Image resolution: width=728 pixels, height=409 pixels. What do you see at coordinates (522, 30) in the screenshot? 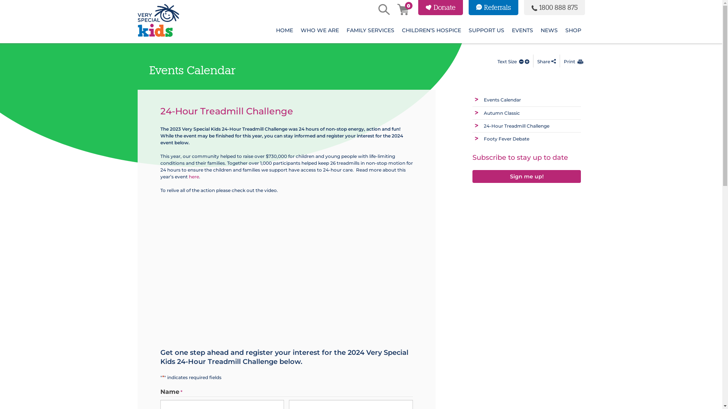
I see `EVENTS` at bounding box center [522, 30].